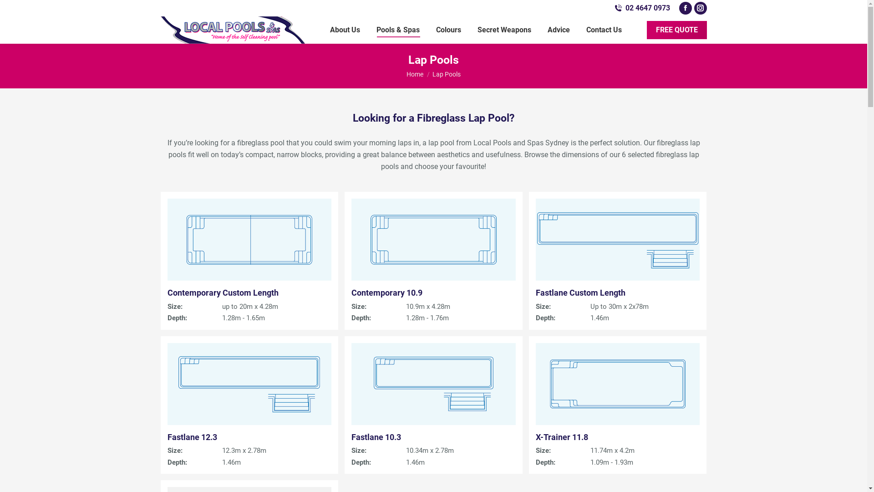  What do you see at coordinates (398, 30) in the screenshot?
I see `Pools & Spas` at bounding box center [398, 30].